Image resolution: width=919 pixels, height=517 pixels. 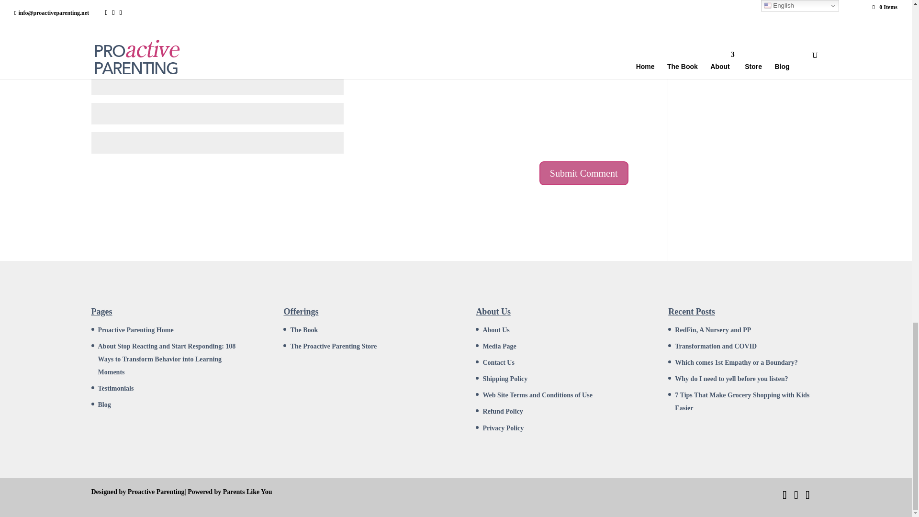 What do you see at coordinates (584, 173) in the screenshot?
I see `Submit Comment` at bounding box center [584, 173].